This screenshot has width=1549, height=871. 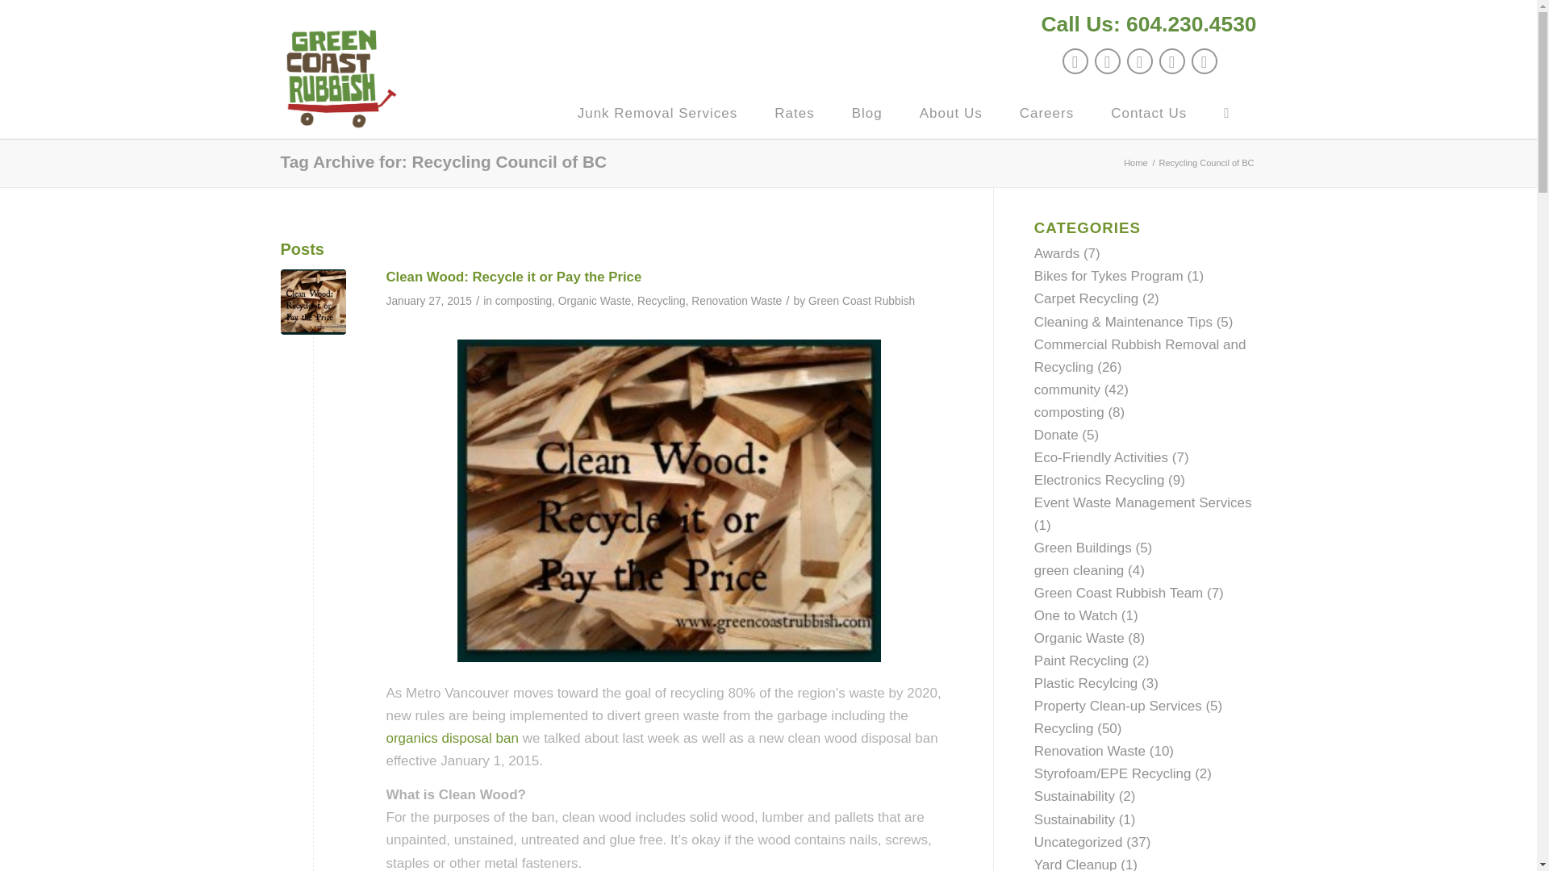 I want to click on Green Coast Rubbish Clean Wood Disposal Ban, so click(x=313, y=302).